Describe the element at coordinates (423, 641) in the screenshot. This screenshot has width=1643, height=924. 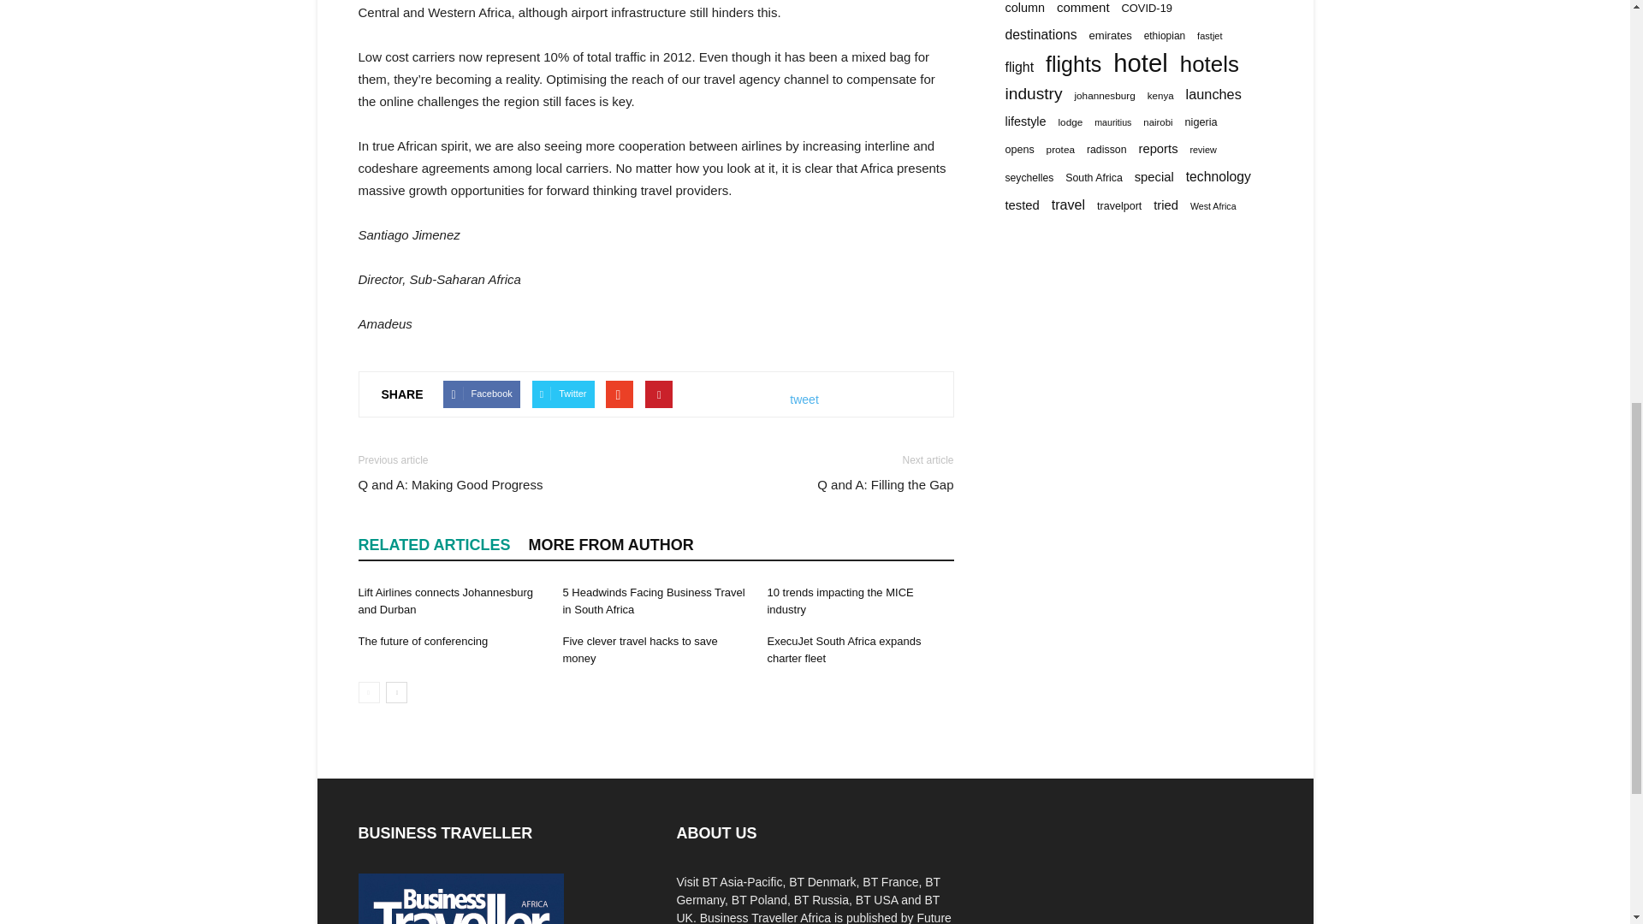
I see `The future of conferencing` at that location.